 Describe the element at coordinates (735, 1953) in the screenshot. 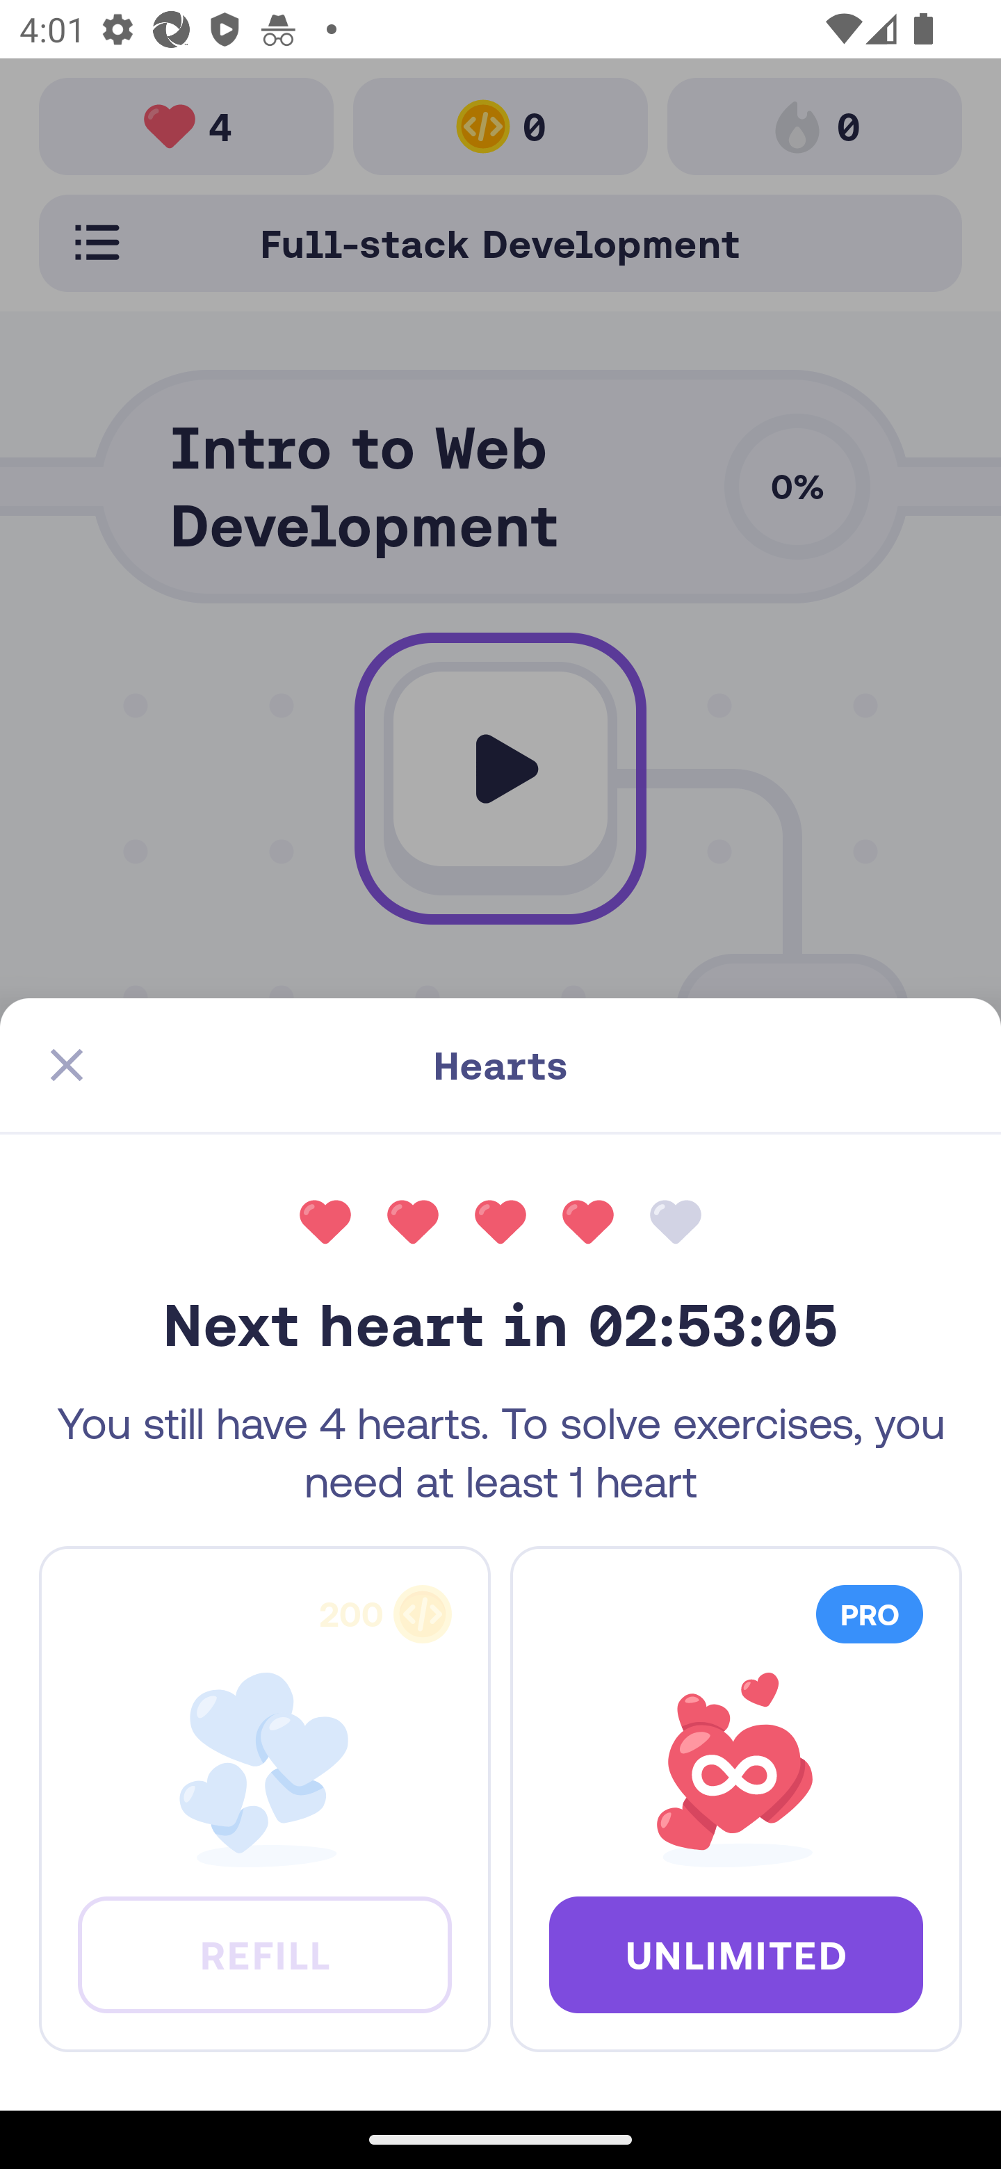

I see `UNLIMITED` at that location.